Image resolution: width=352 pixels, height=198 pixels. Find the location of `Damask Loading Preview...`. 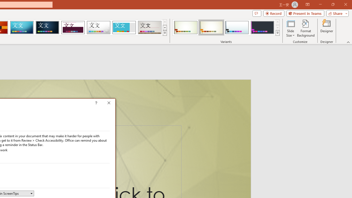

Damask Loading Preview... is located at coordinates (47, 28).